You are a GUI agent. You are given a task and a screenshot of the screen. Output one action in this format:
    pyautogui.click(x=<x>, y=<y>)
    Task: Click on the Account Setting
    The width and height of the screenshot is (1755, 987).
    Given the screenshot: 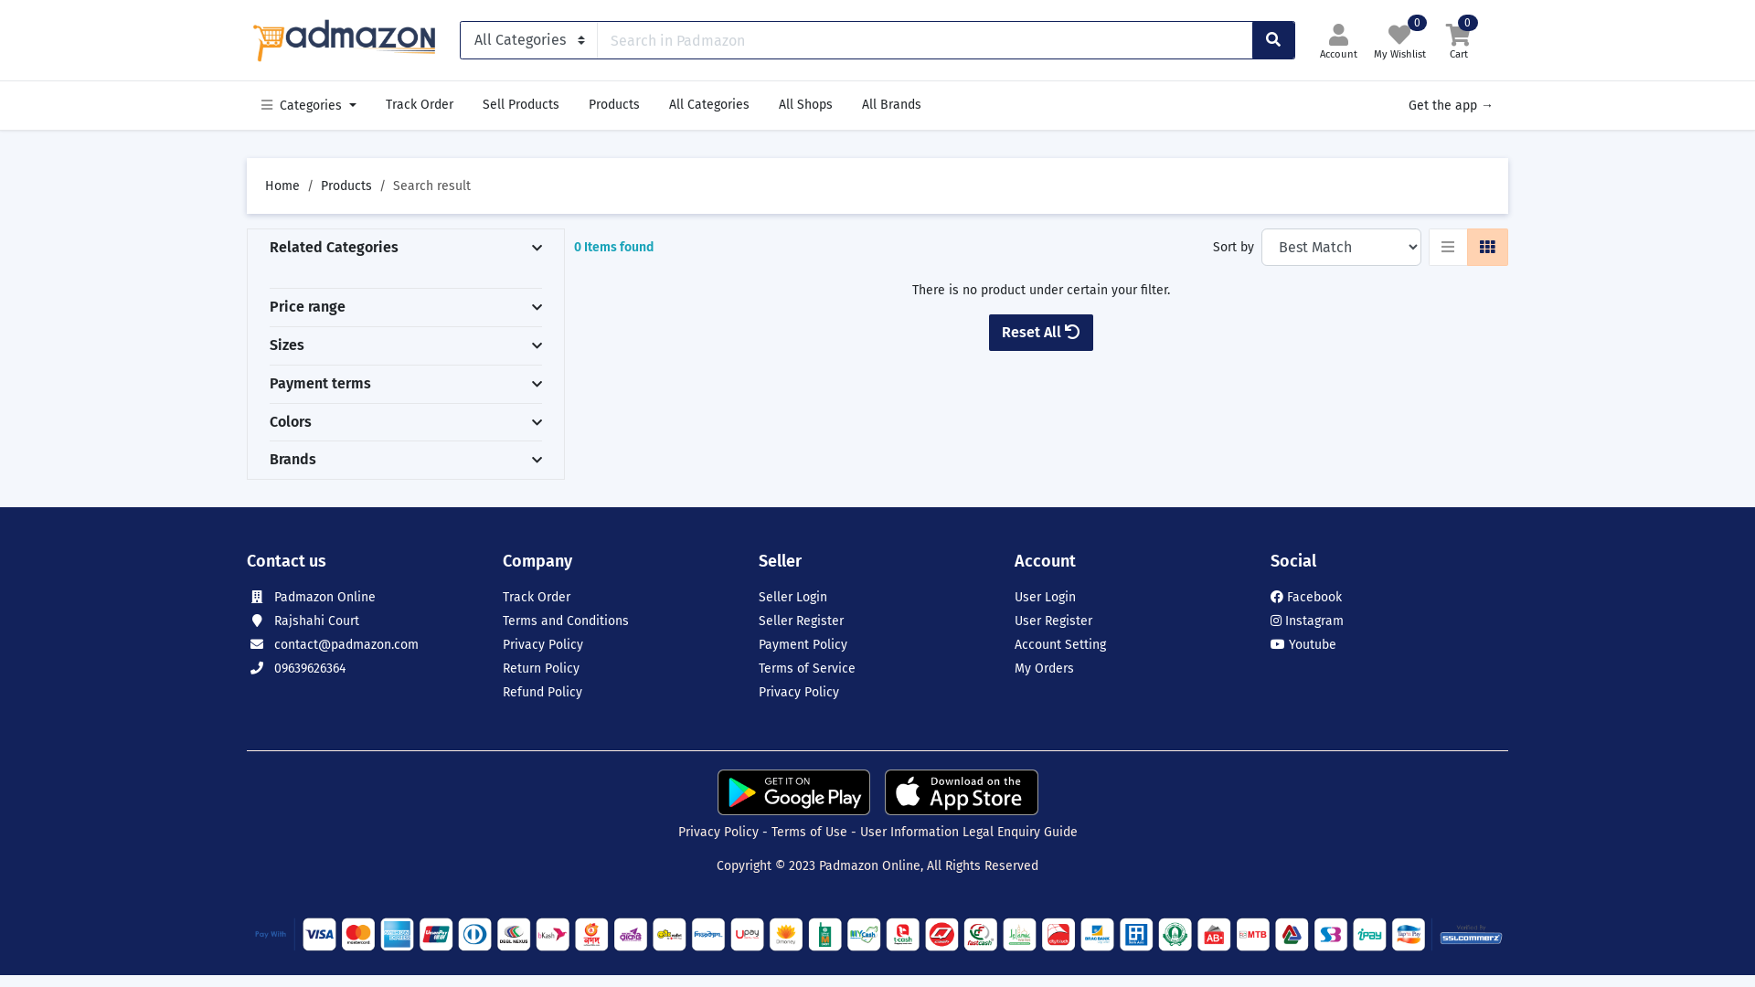 What is the action you would take?
    pyautogui.click(x=1060, y=645)
    